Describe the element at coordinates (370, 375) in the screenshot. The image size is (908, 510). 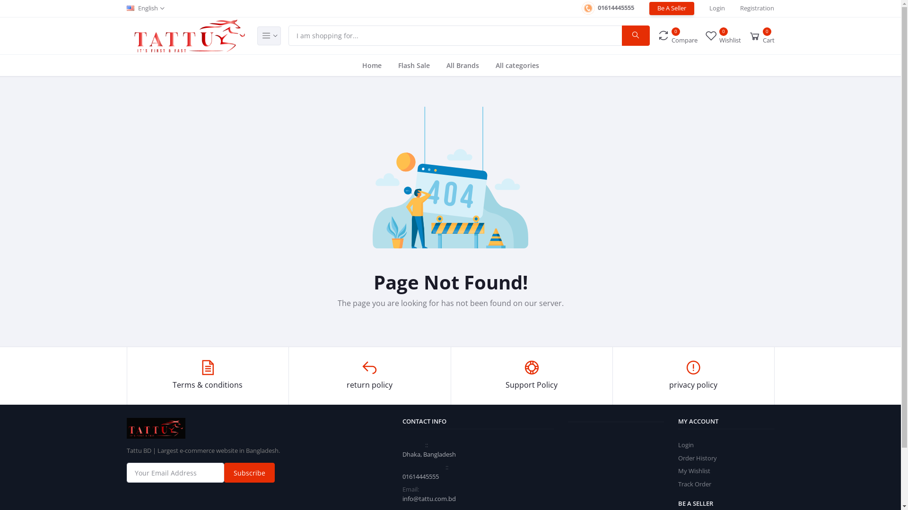
I see `return policy` at that location.